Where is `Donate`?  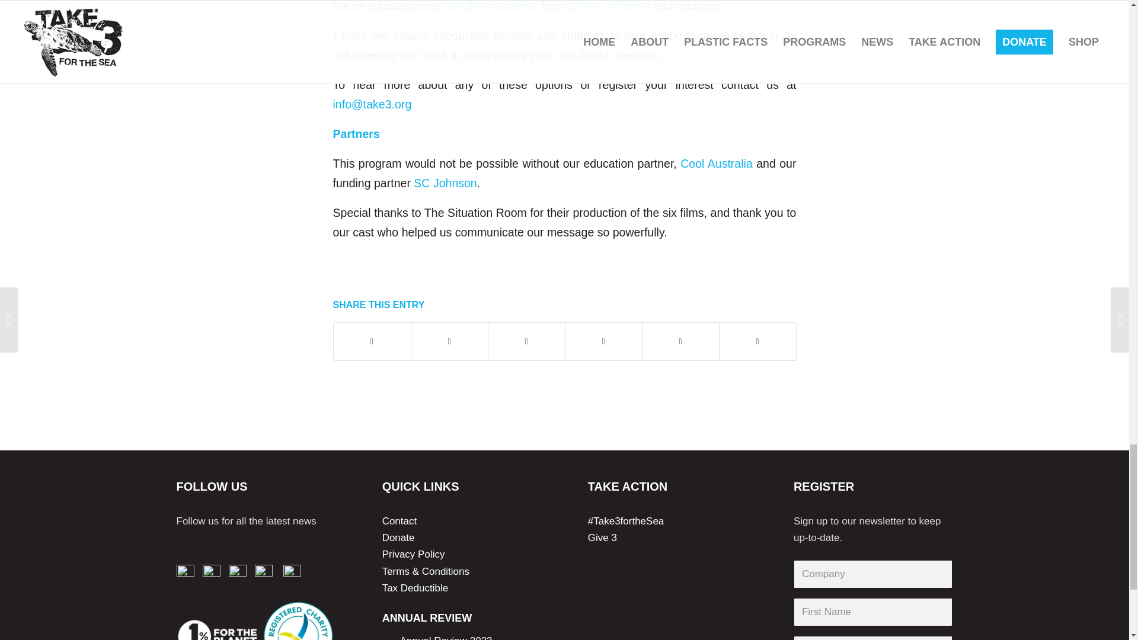
Donate is located at coordinates (398, 537).